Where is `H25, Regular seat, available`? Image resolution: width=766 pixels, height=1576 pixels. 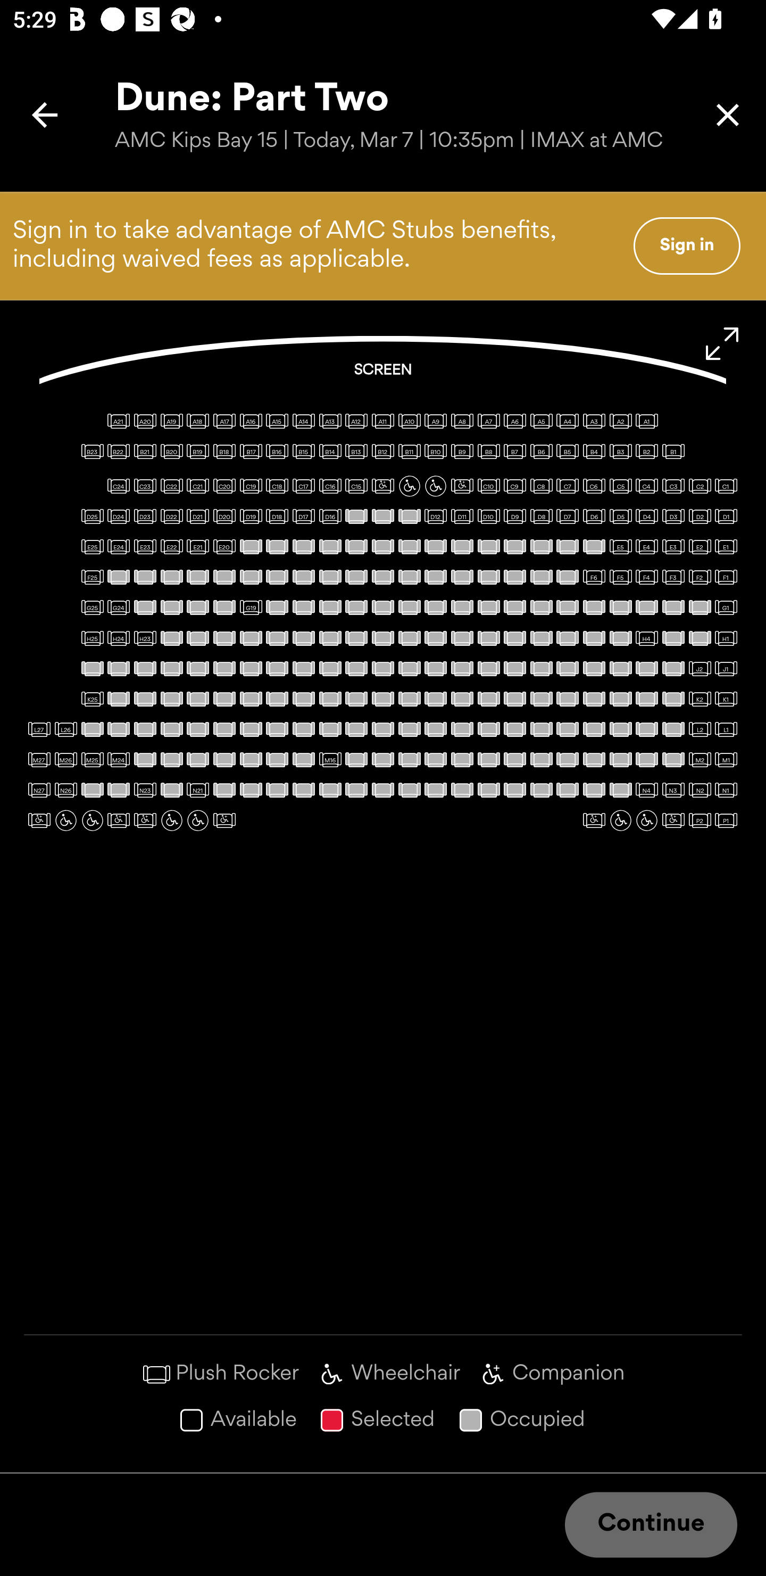 H25, Regular seat, available is located at coordinates (92, 638).